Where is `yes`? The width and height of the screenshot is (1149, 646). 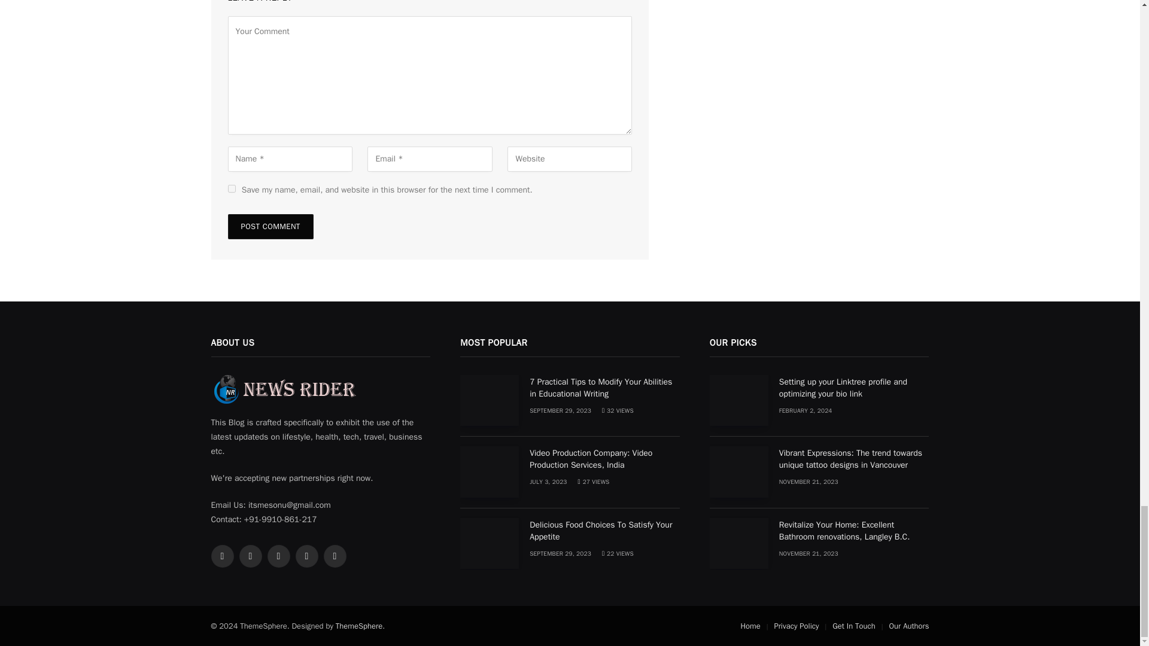 yes is located at coordinates (231, 188).